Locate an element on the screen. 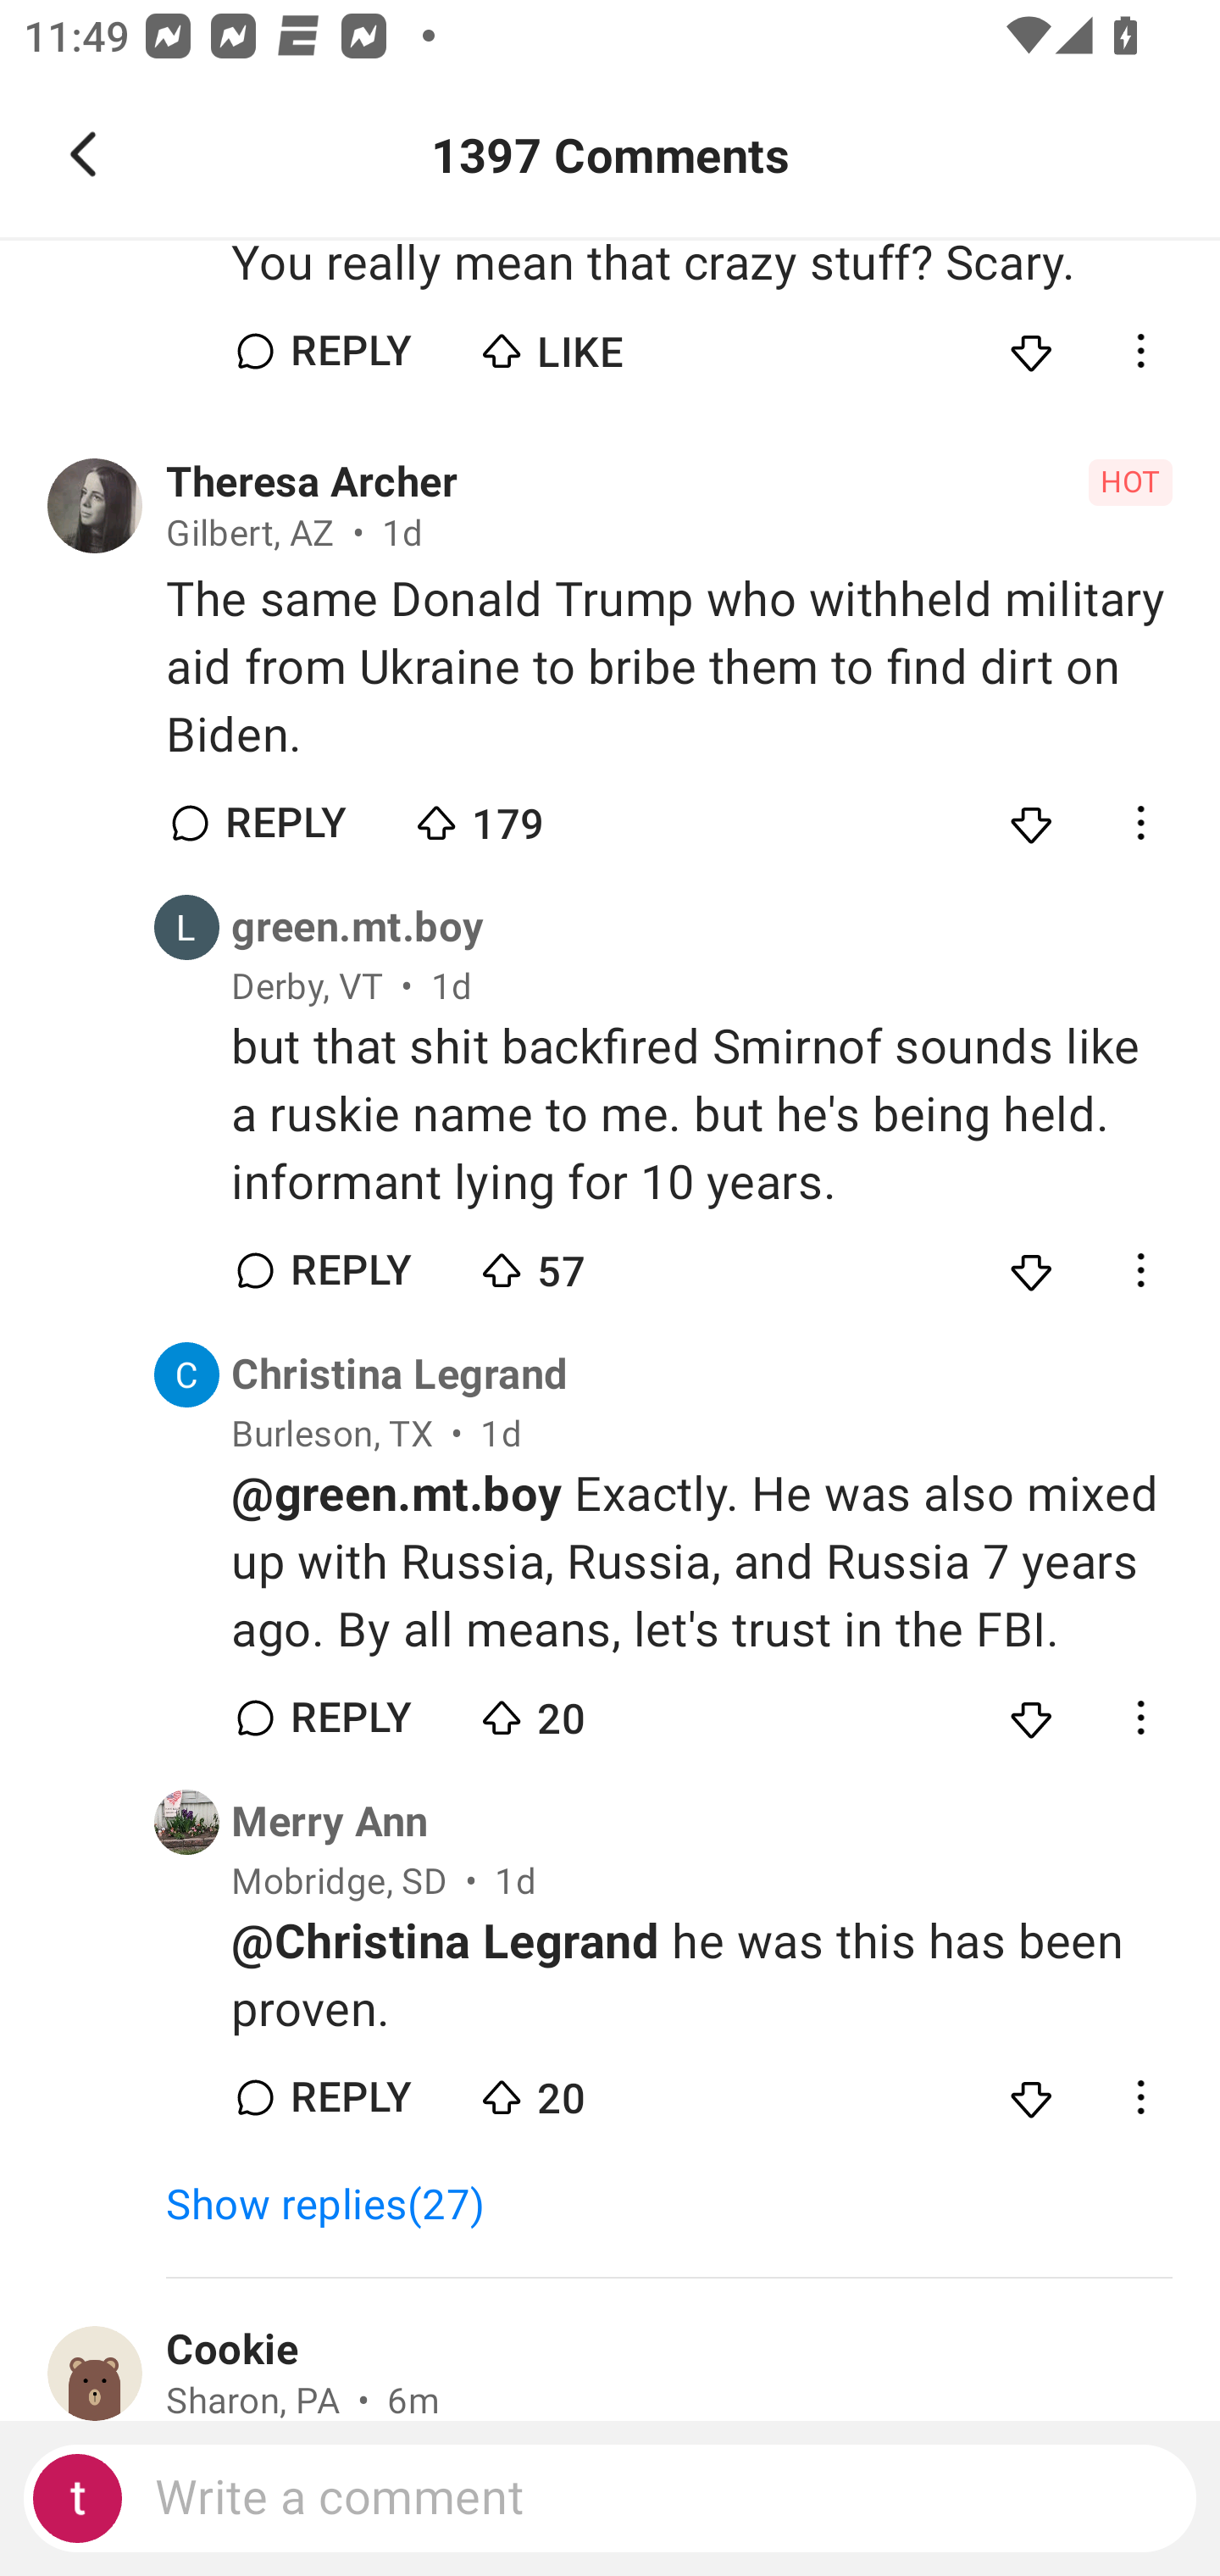  179 is located at coordinates (527, 815).